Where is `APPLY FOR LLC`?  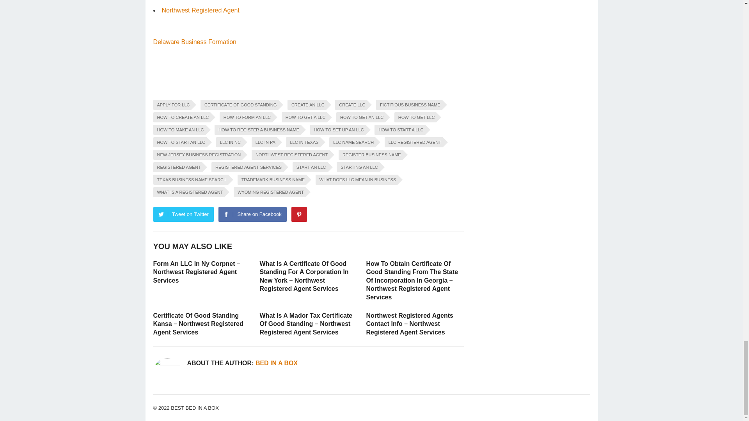 APPLY FOR LLC is located at coordinates (172, 104).